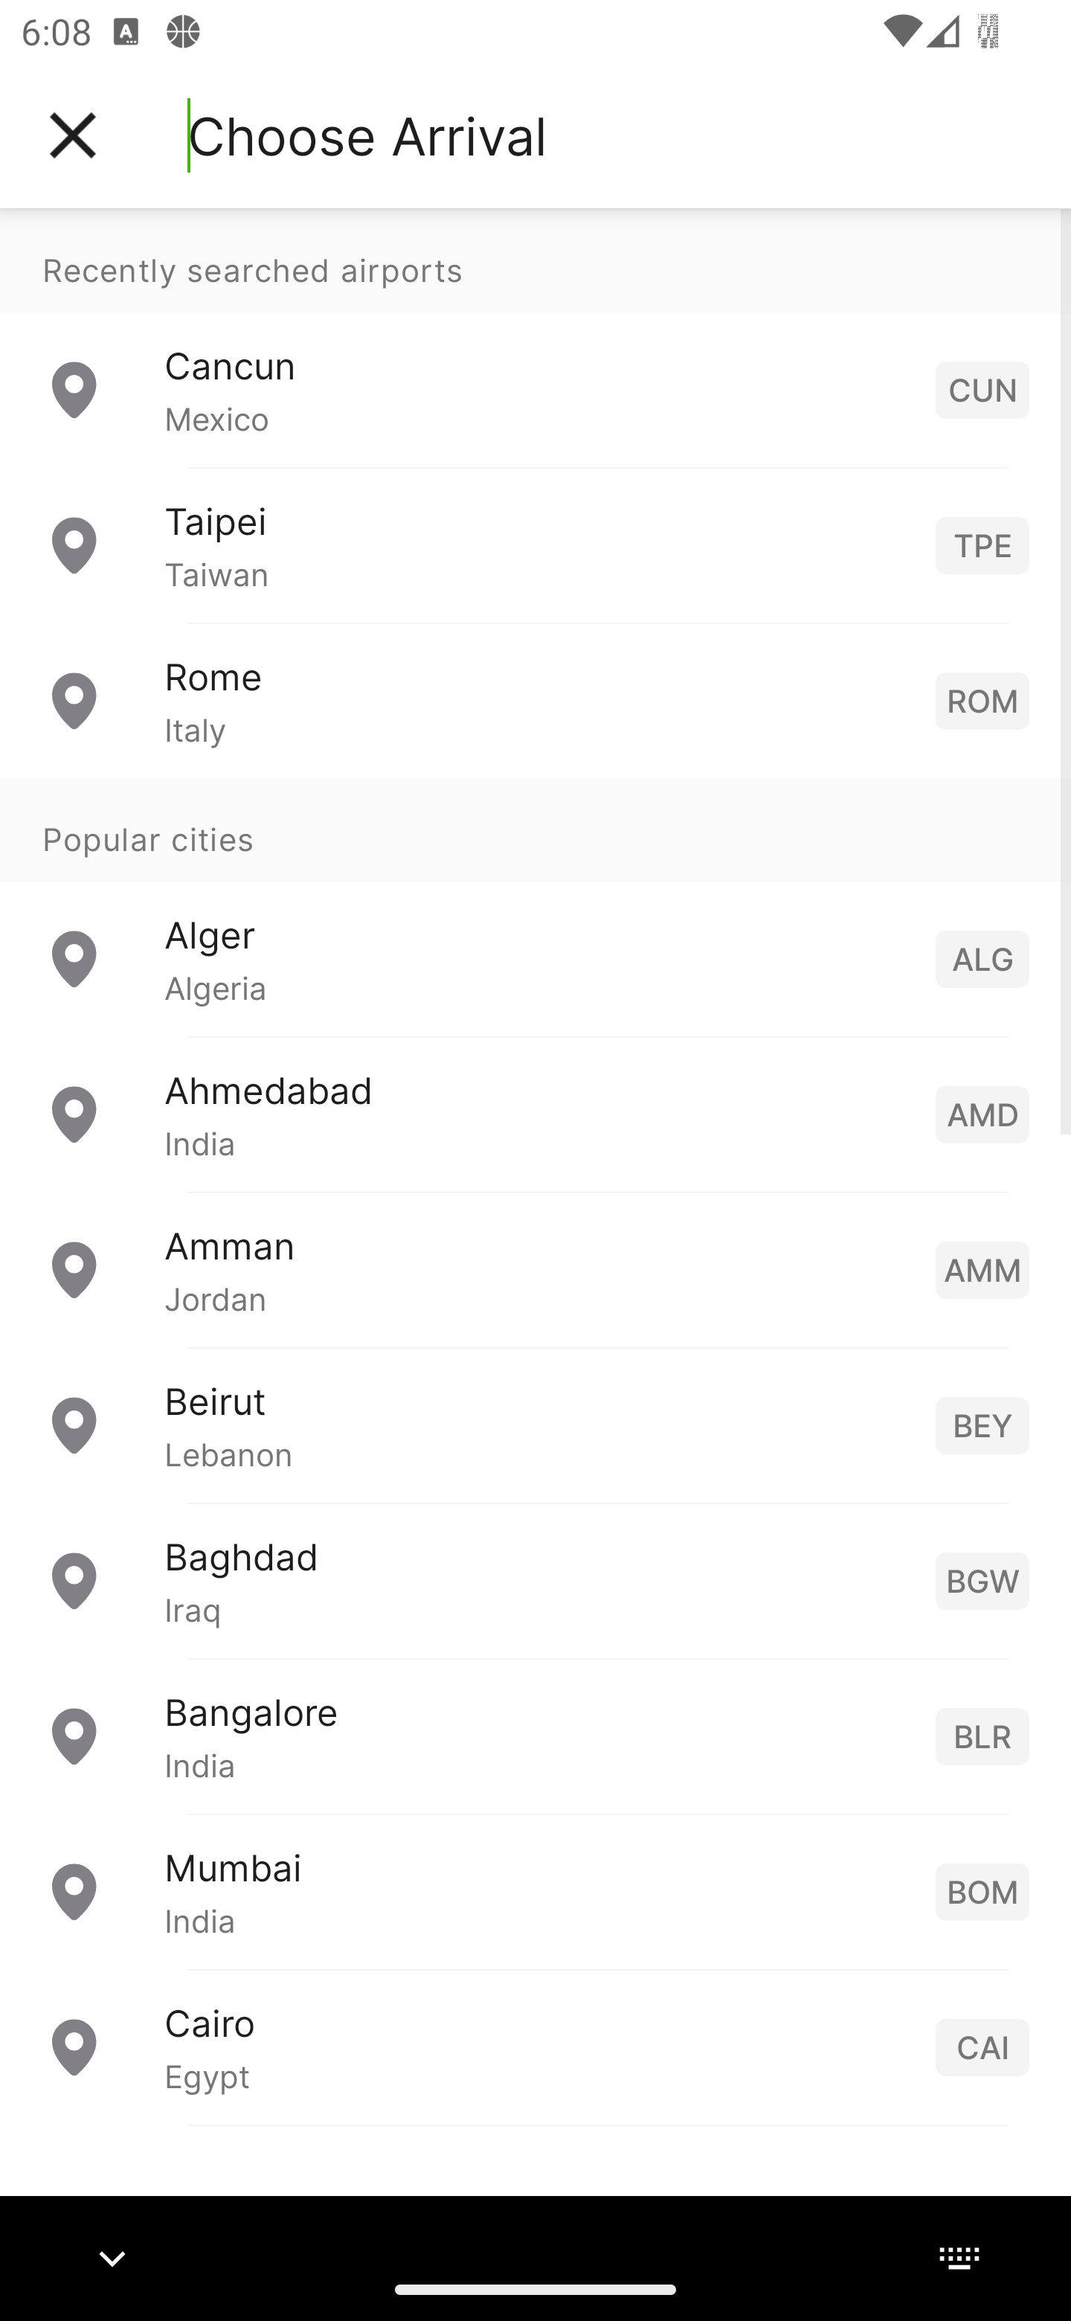 This screenshot has height=2321, width=1071. What do you see at coordinates (535, 2046) in the screenshot?
I see `Cairo Egypt CAI` at bounding box center [535, 2046].